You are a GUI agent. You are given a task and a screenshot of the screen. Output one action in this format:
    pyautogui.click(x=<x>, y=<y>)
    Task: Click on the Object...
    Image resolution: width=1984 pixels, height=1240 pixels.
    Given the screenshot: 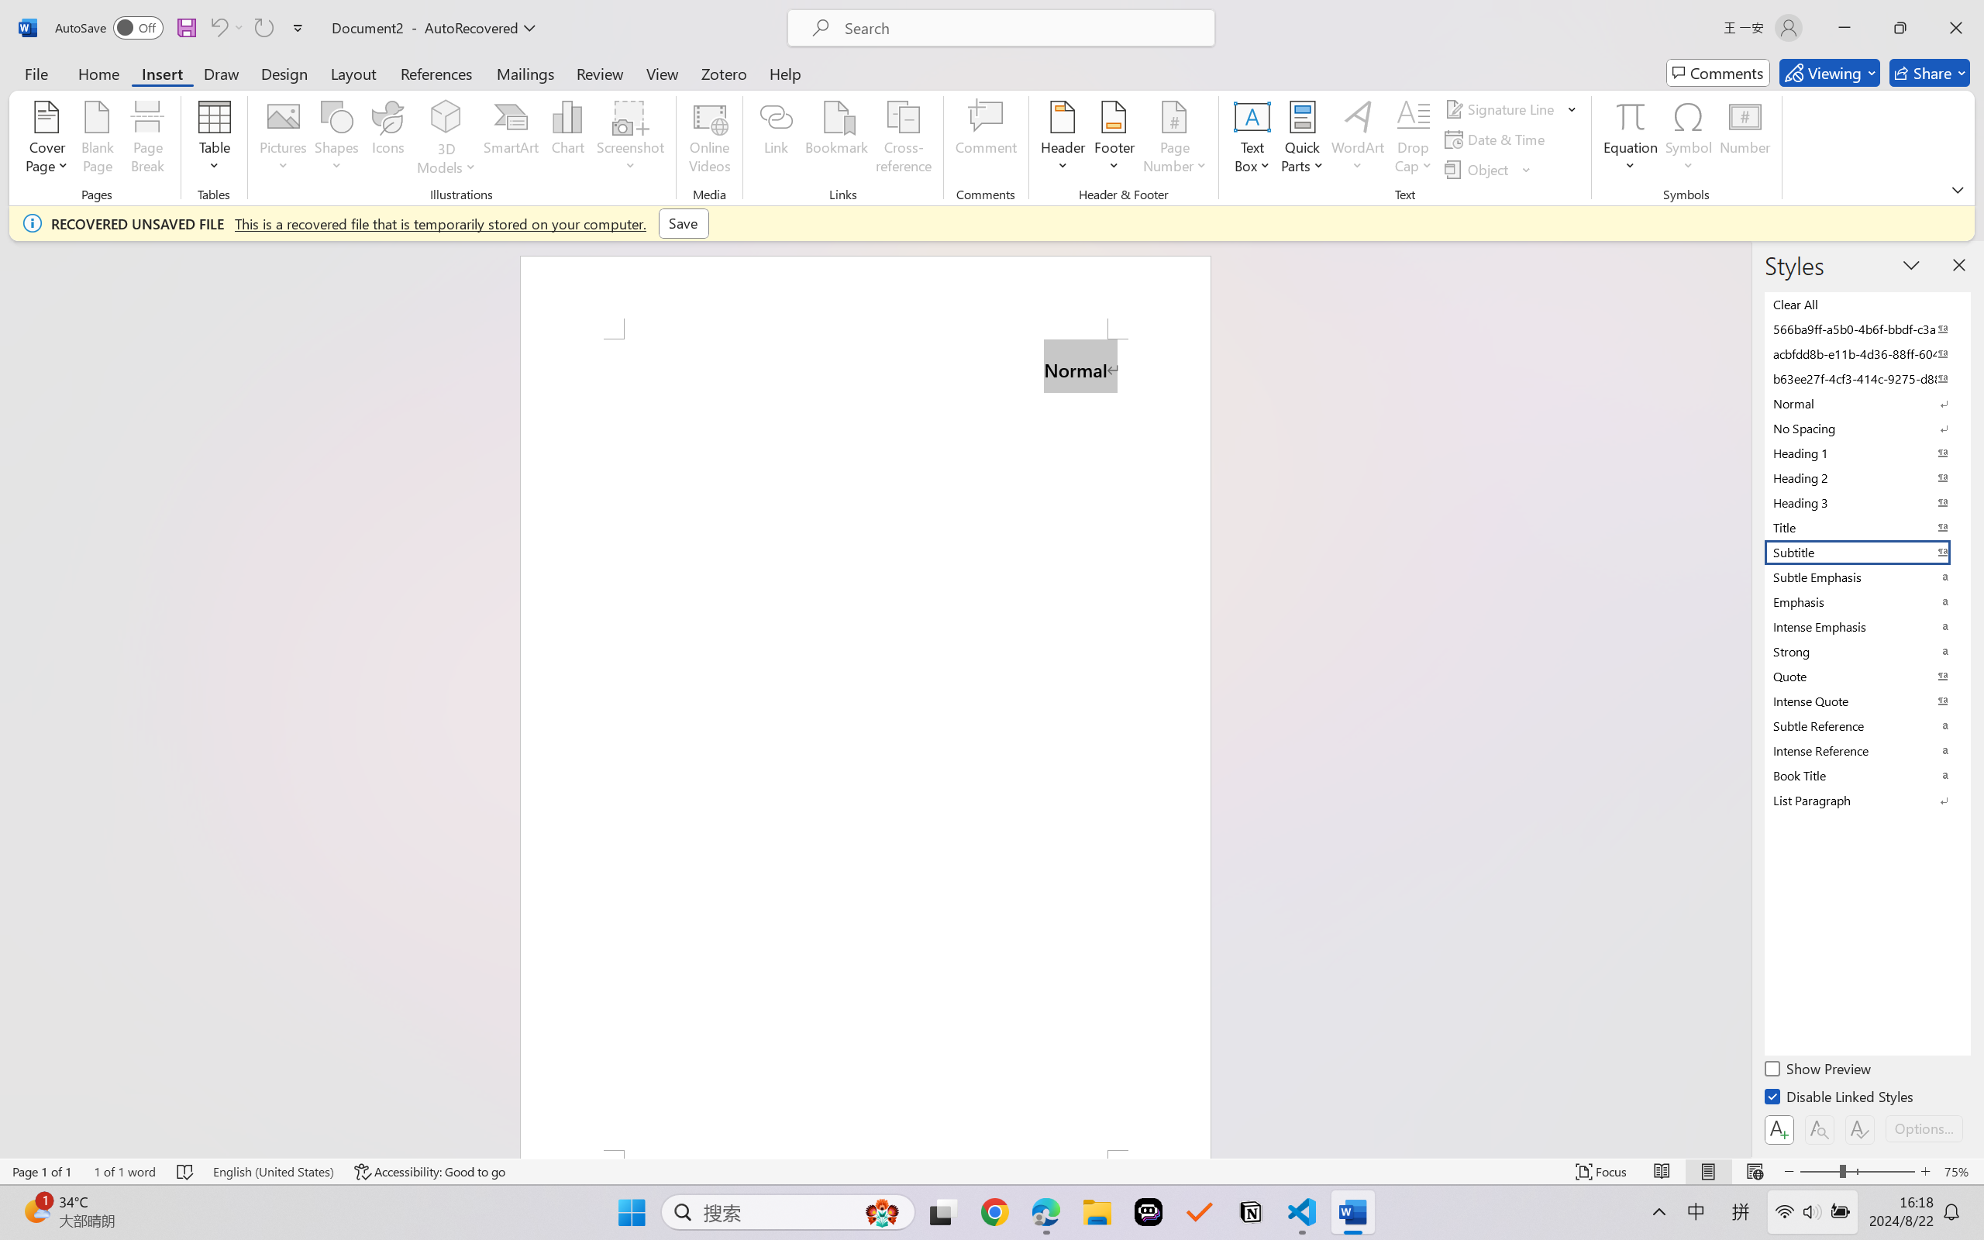 What is the action you would take?
    pyautogui.click(x=1479, y=169)
    